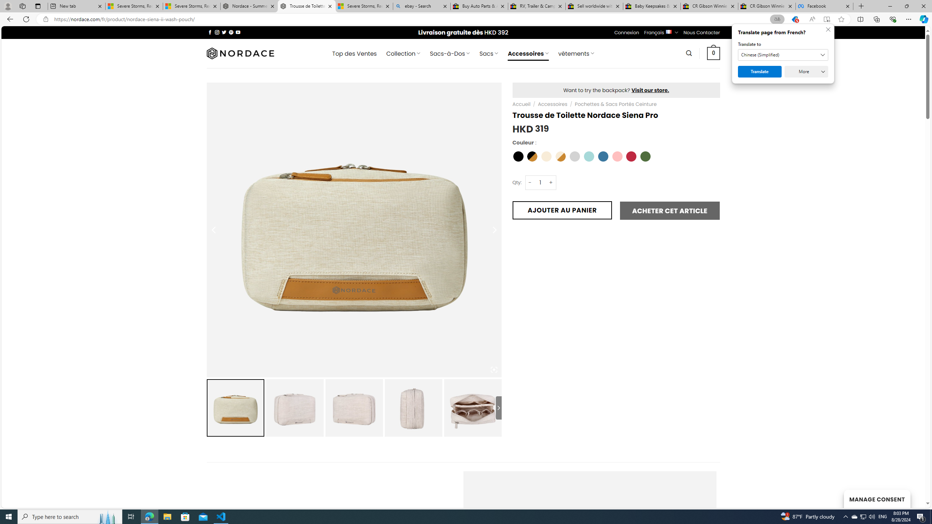 This screenshot has width=932, height=524. What do you see at coordinates (877, 499) in the screenshot?
I see `MANAGE CONSENT` at bounding box center [877, 499].